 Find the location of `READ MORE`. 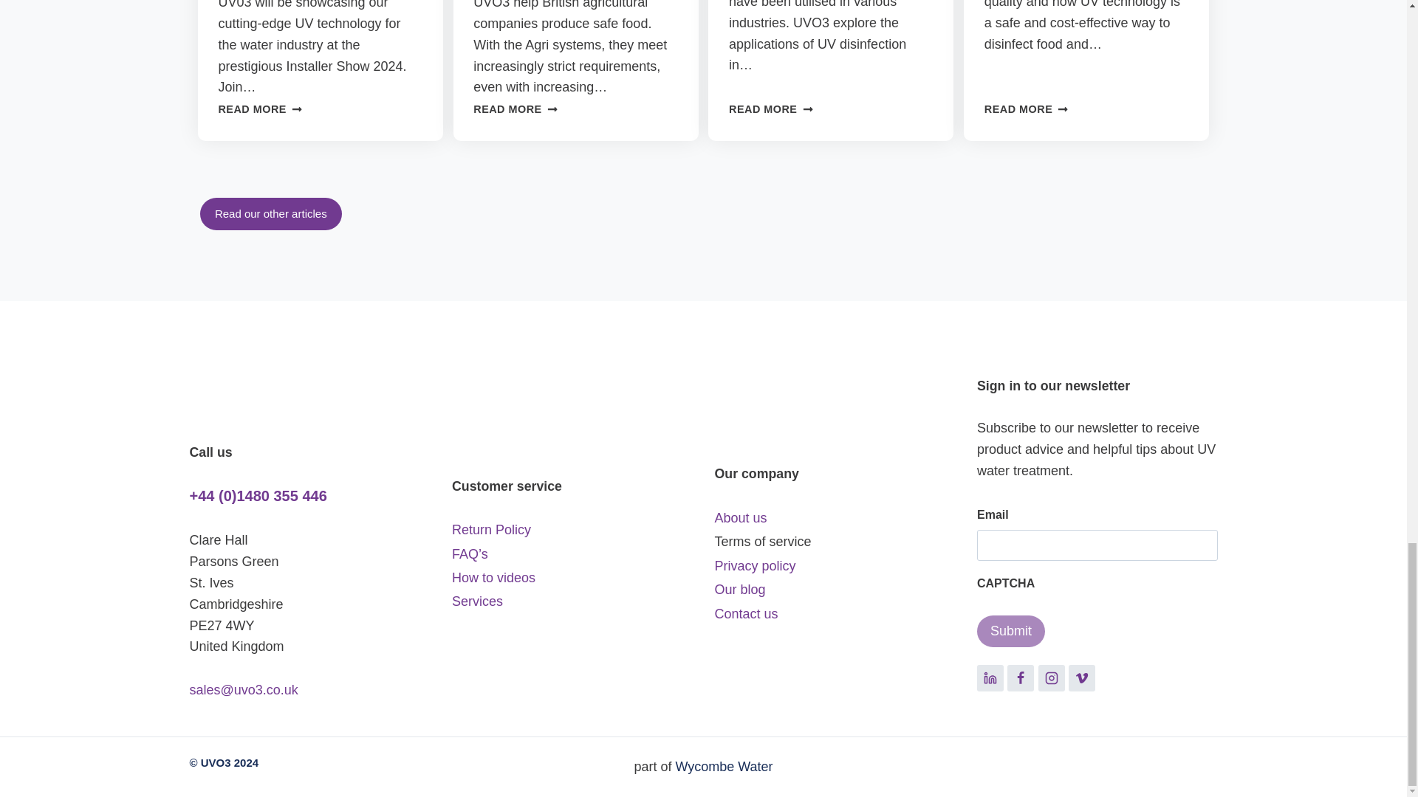

READ MORE is located at coordinates (516, 109).